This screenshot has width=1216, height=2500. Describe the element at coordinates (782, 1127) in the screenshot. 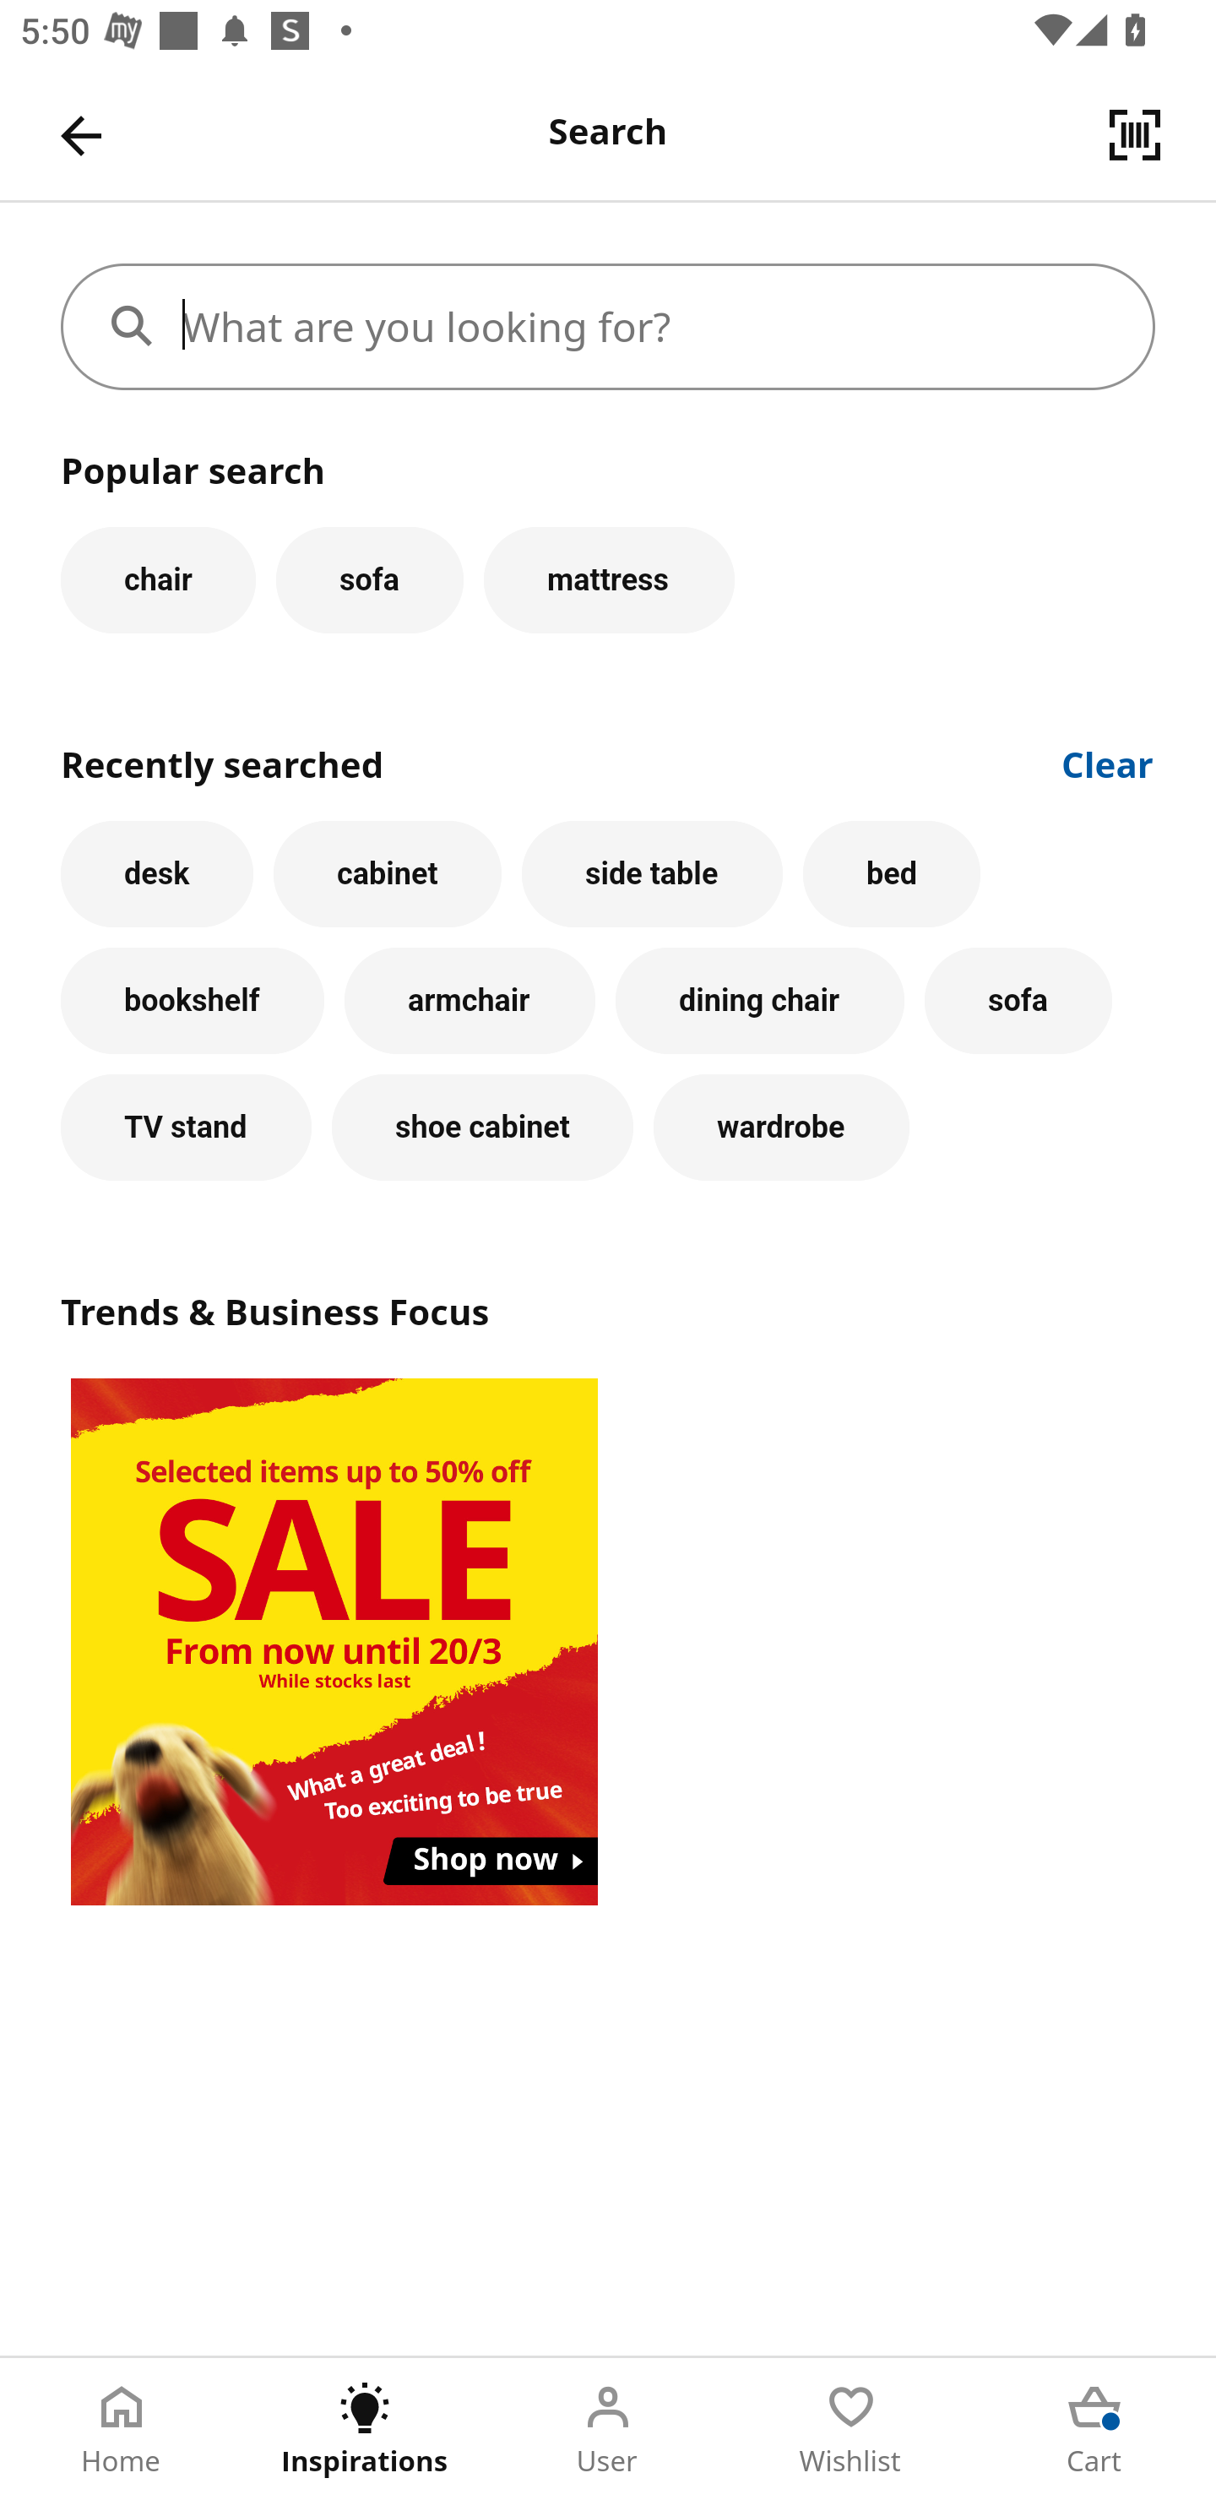

I see `wardrobe` at that location.